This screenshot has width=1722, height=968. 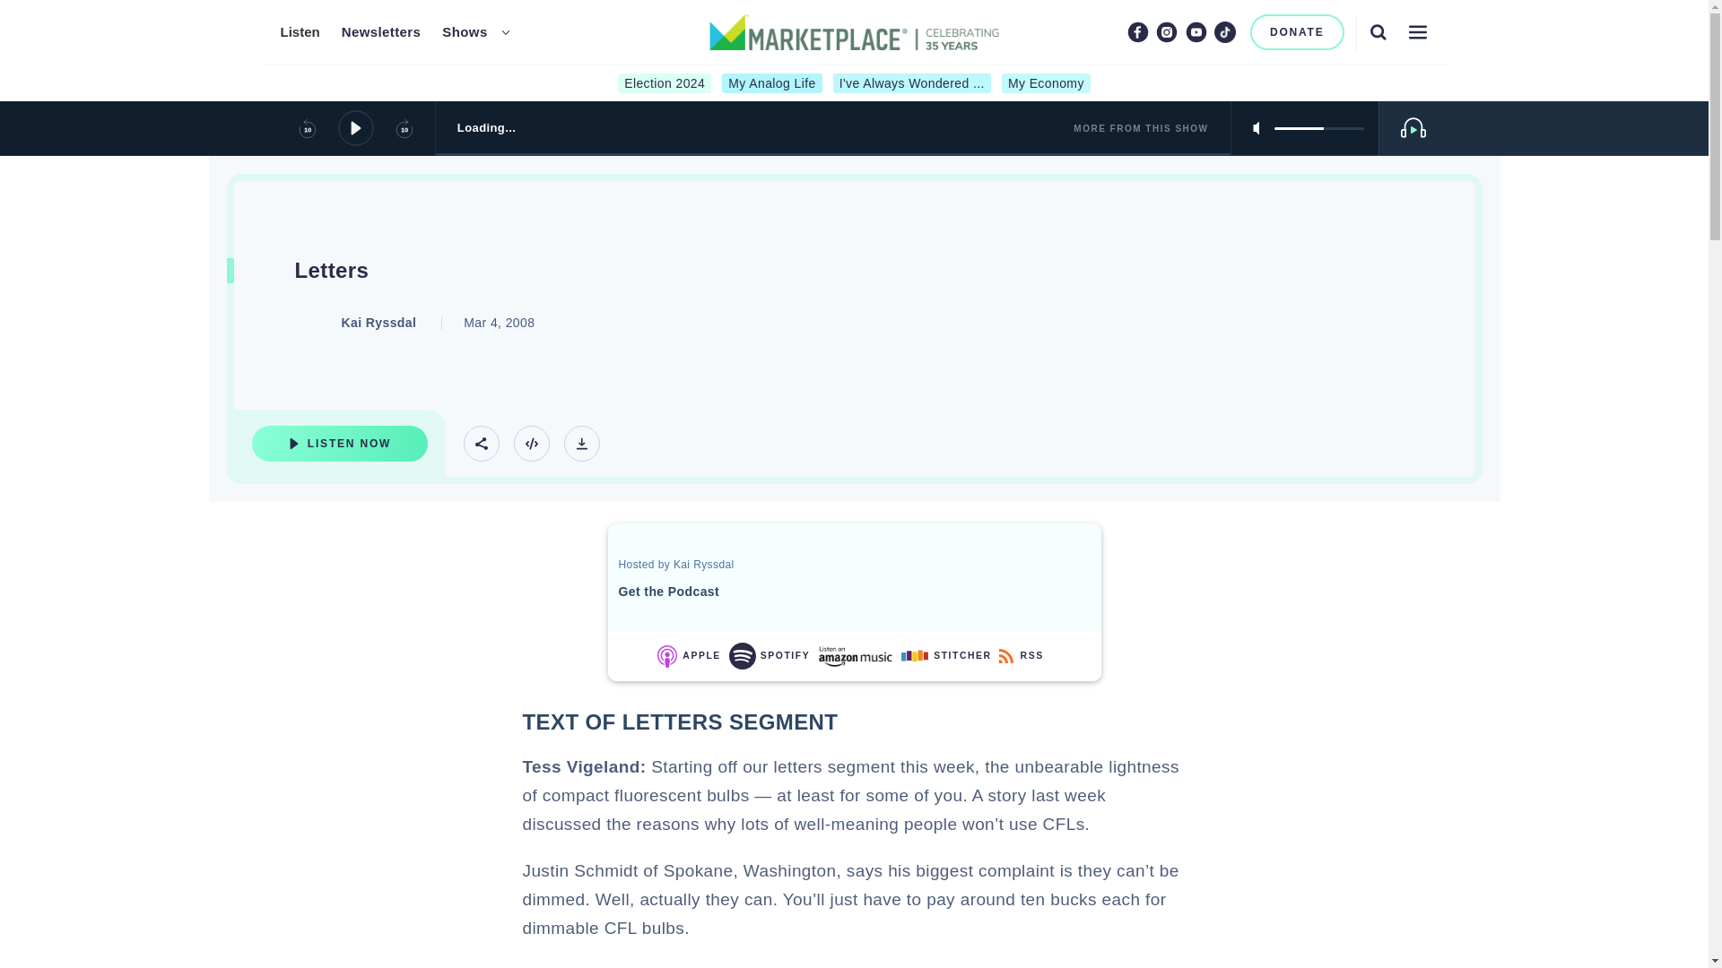 What do you see at coordinates (1297, 32) in the screenshot?
I see `DONATE` at bounding box center [1297, 32].